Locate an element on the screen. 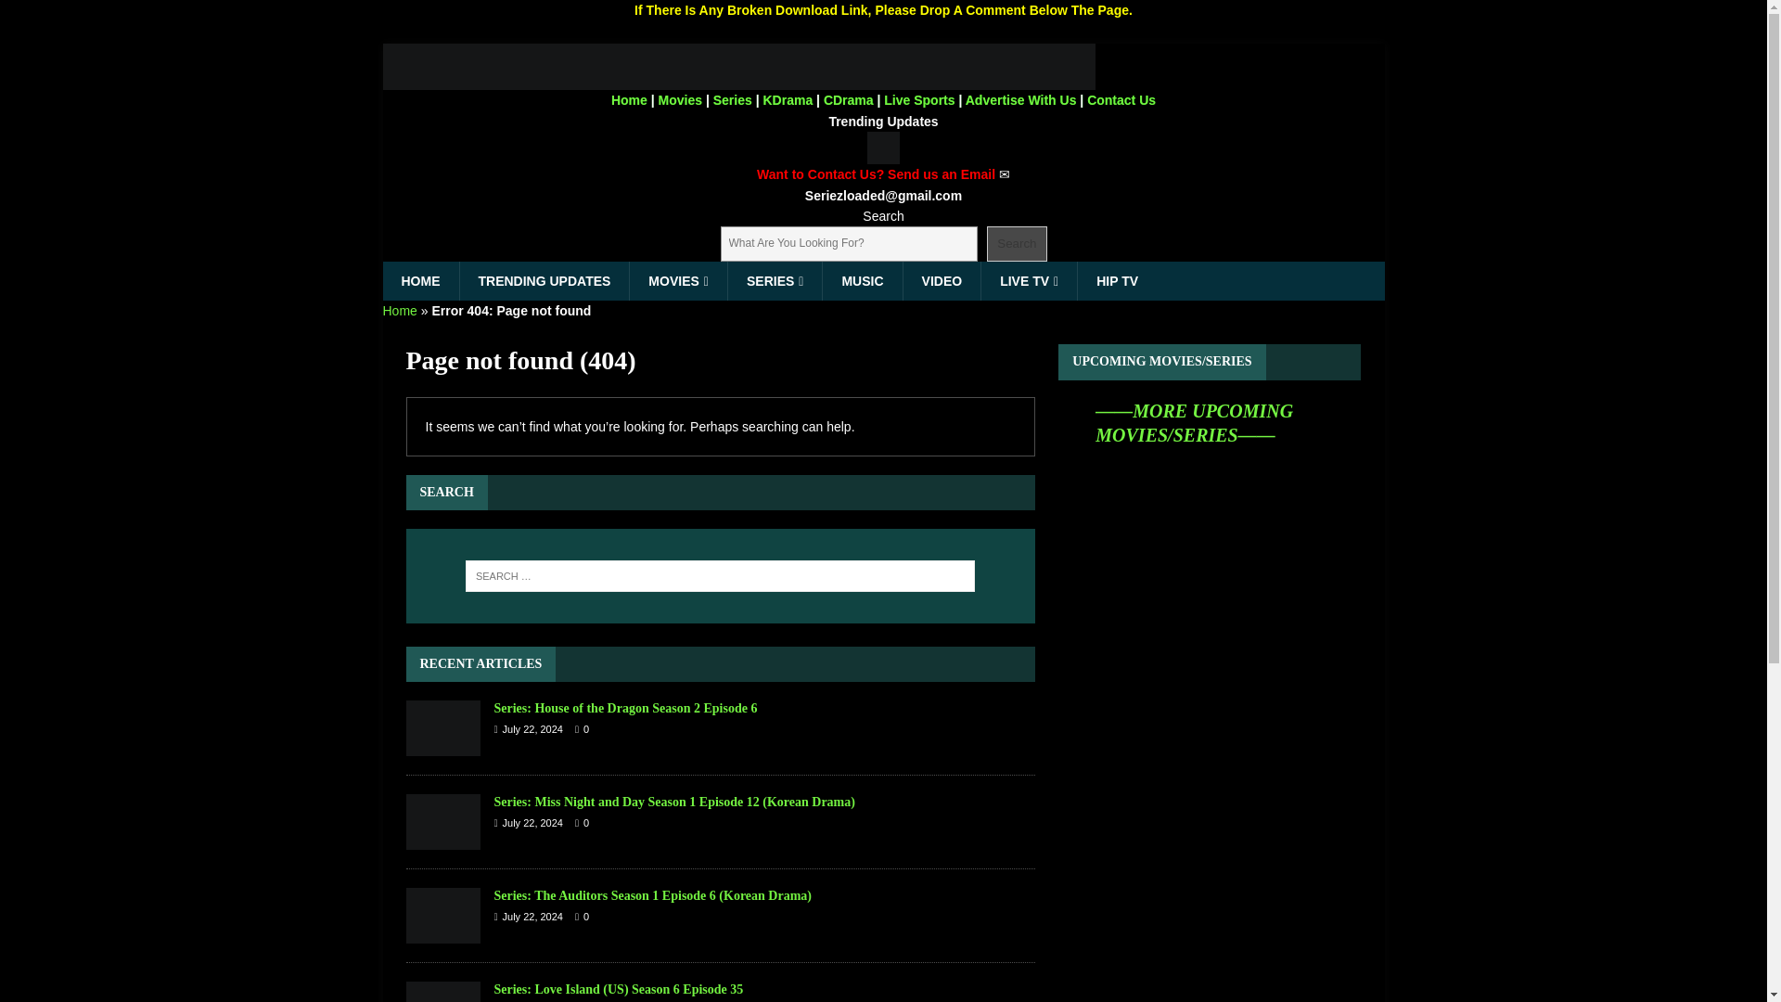 The width and height of the screenshot is (1781, 1002). Trending Updates is located at coordinates (883, 122).